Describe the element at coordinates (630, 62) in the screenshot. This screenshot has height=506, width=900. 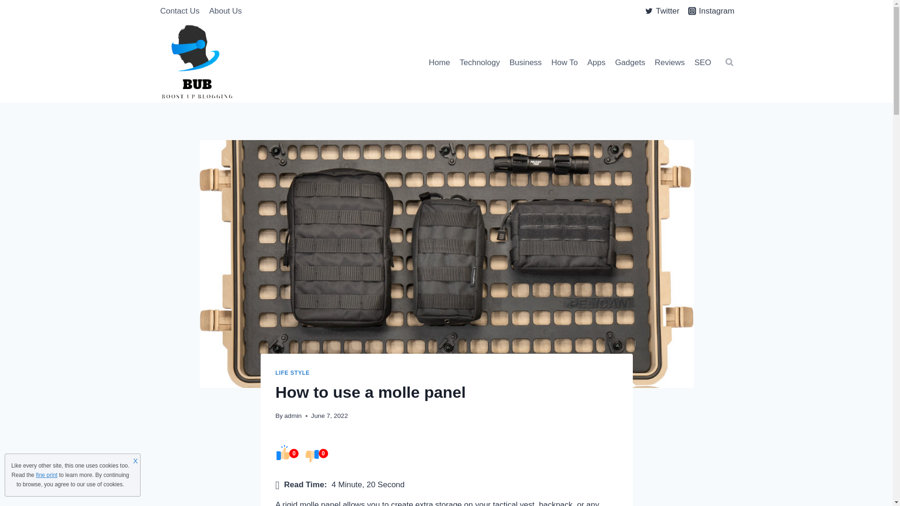
I see `Gadgets` at that location.